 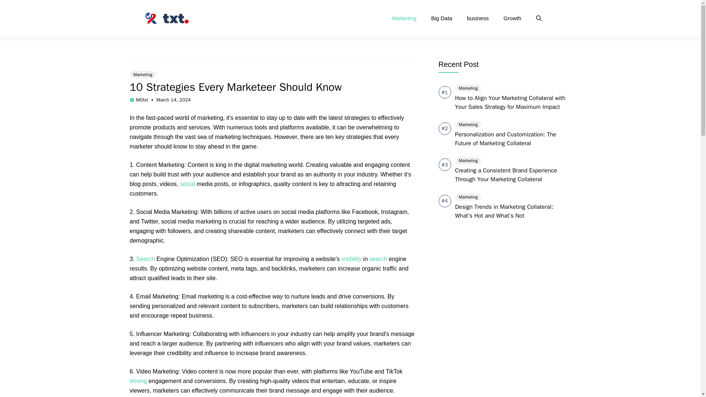 I want to click on social, so click(x=187, y=184).